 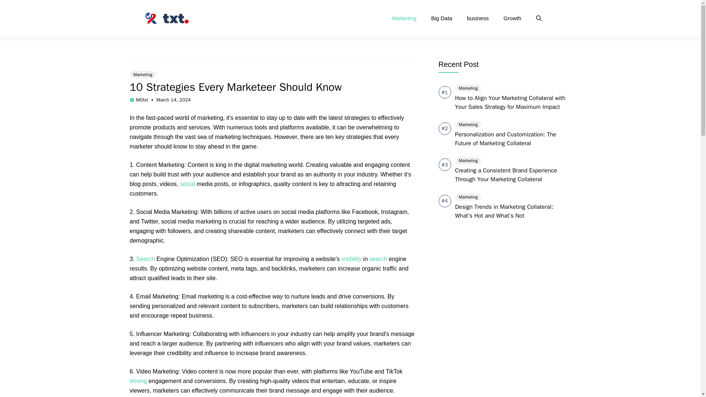 I want to click on social, so click(x=187, y=184).